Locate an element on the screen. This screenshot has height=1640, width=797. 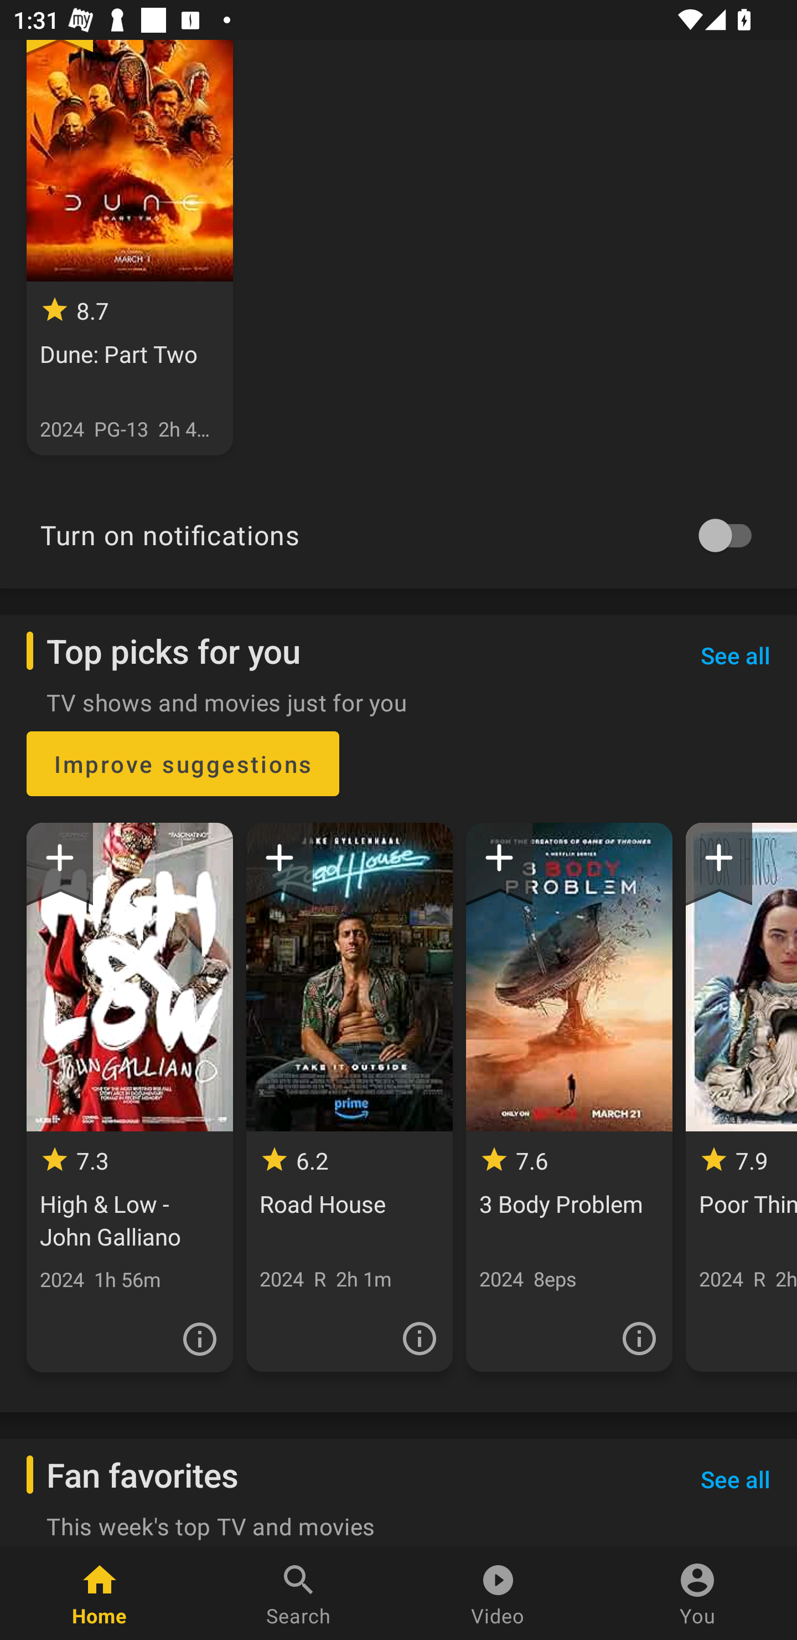
Search is located at coordinates (299, 1593).